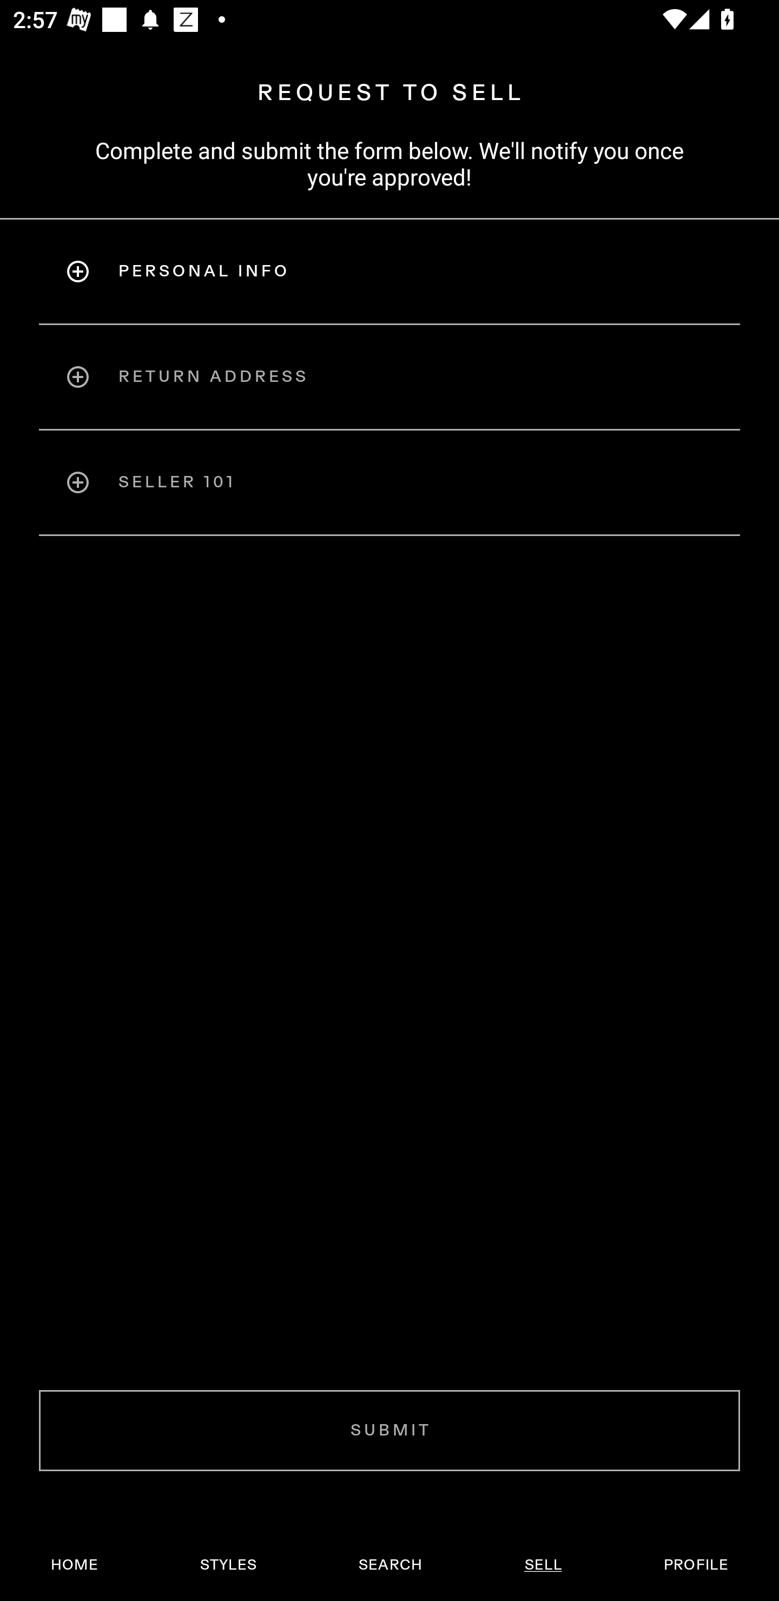 The height and width of the screenshot is (1601, 779). I want to click on PERSONAL INFO, so click(389, 271).